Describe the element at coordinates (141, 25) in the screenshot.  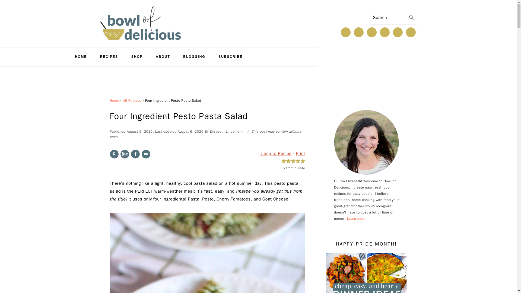
I see `Bowl of Delicious` at that location.